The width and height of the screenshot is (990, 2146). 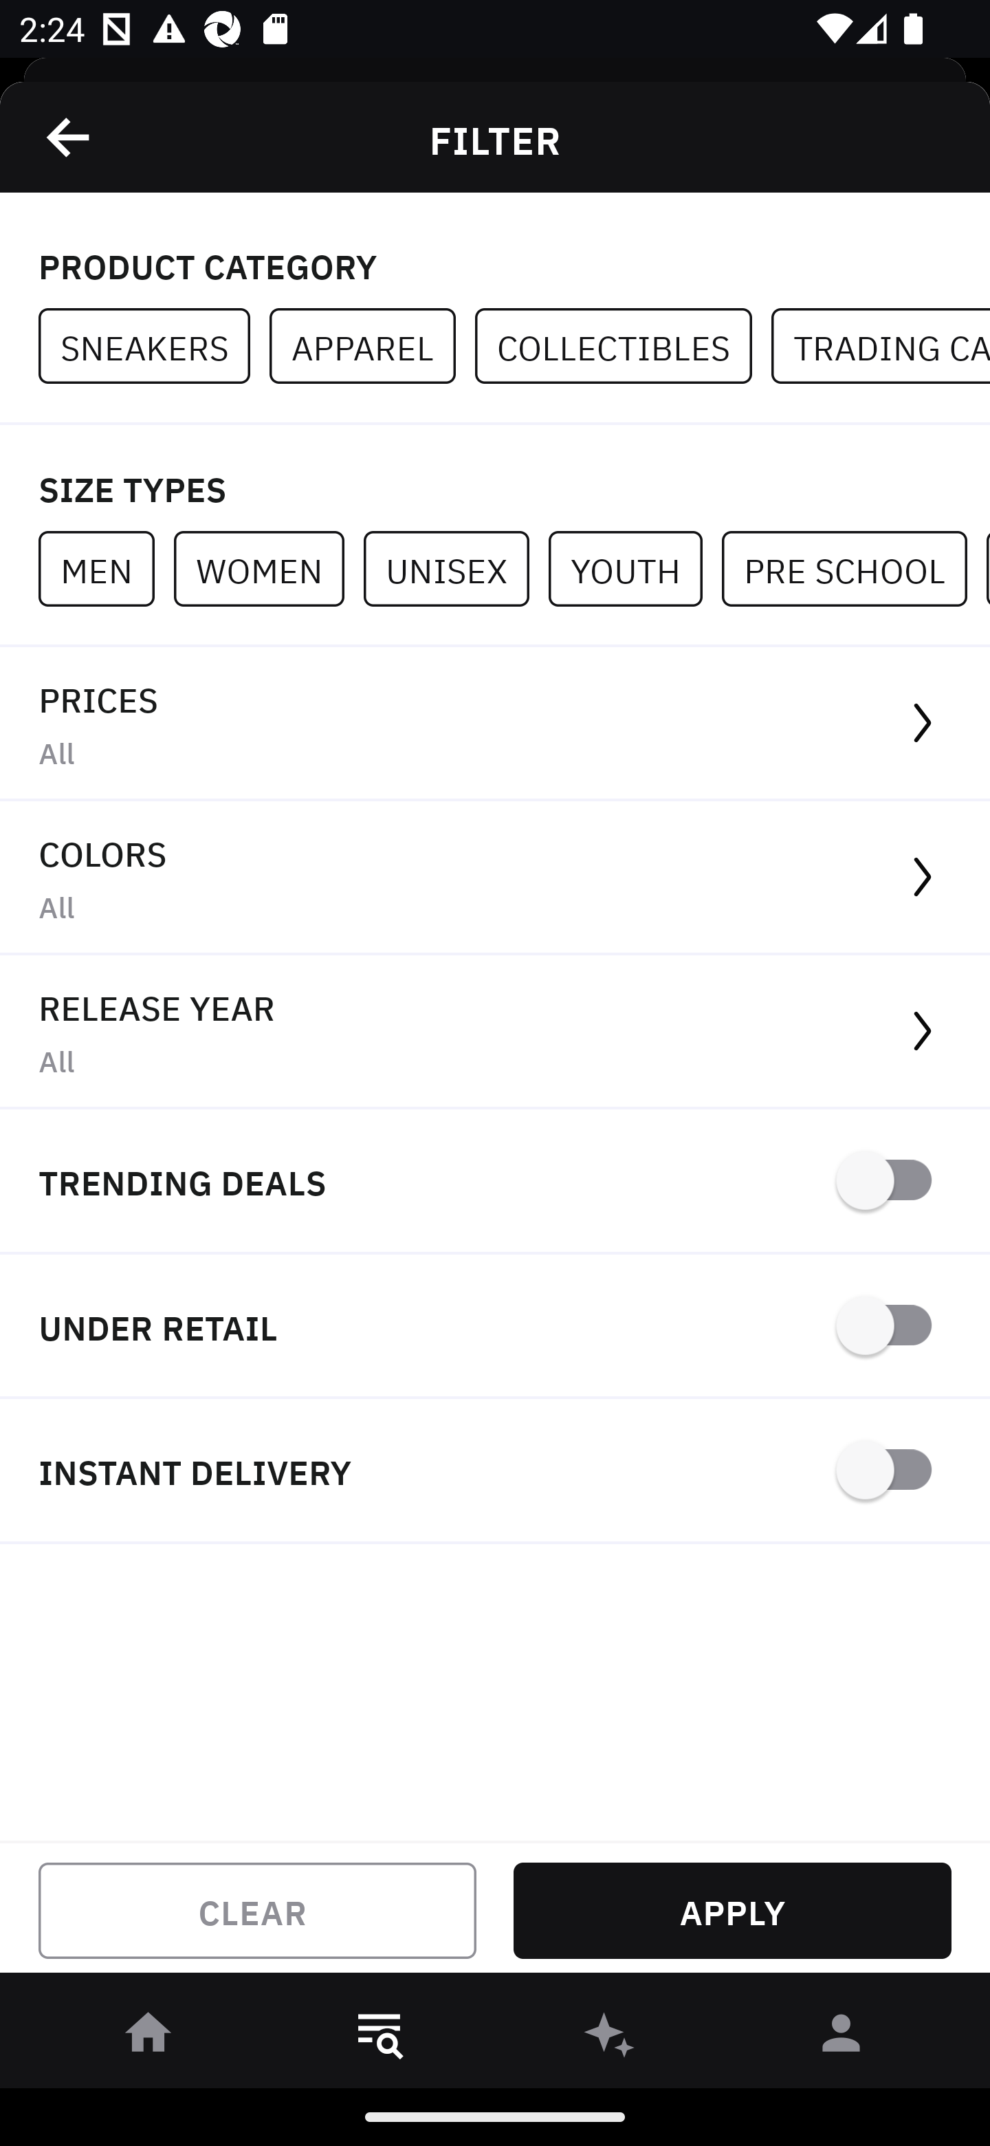 I want to click on YOUTH, so click(x=635, y=568).